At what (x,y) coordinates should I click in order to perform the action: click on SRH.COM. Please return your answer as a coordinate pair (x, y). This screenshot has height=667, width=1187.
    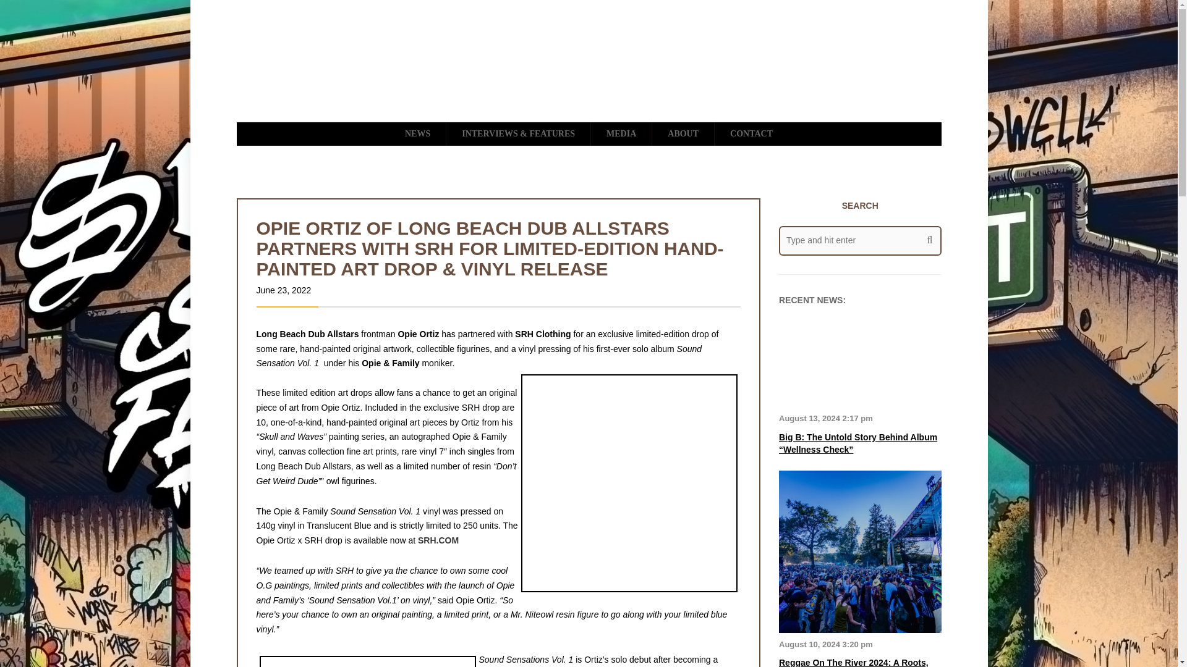
    Looking at the image, I should click on (438, 540).